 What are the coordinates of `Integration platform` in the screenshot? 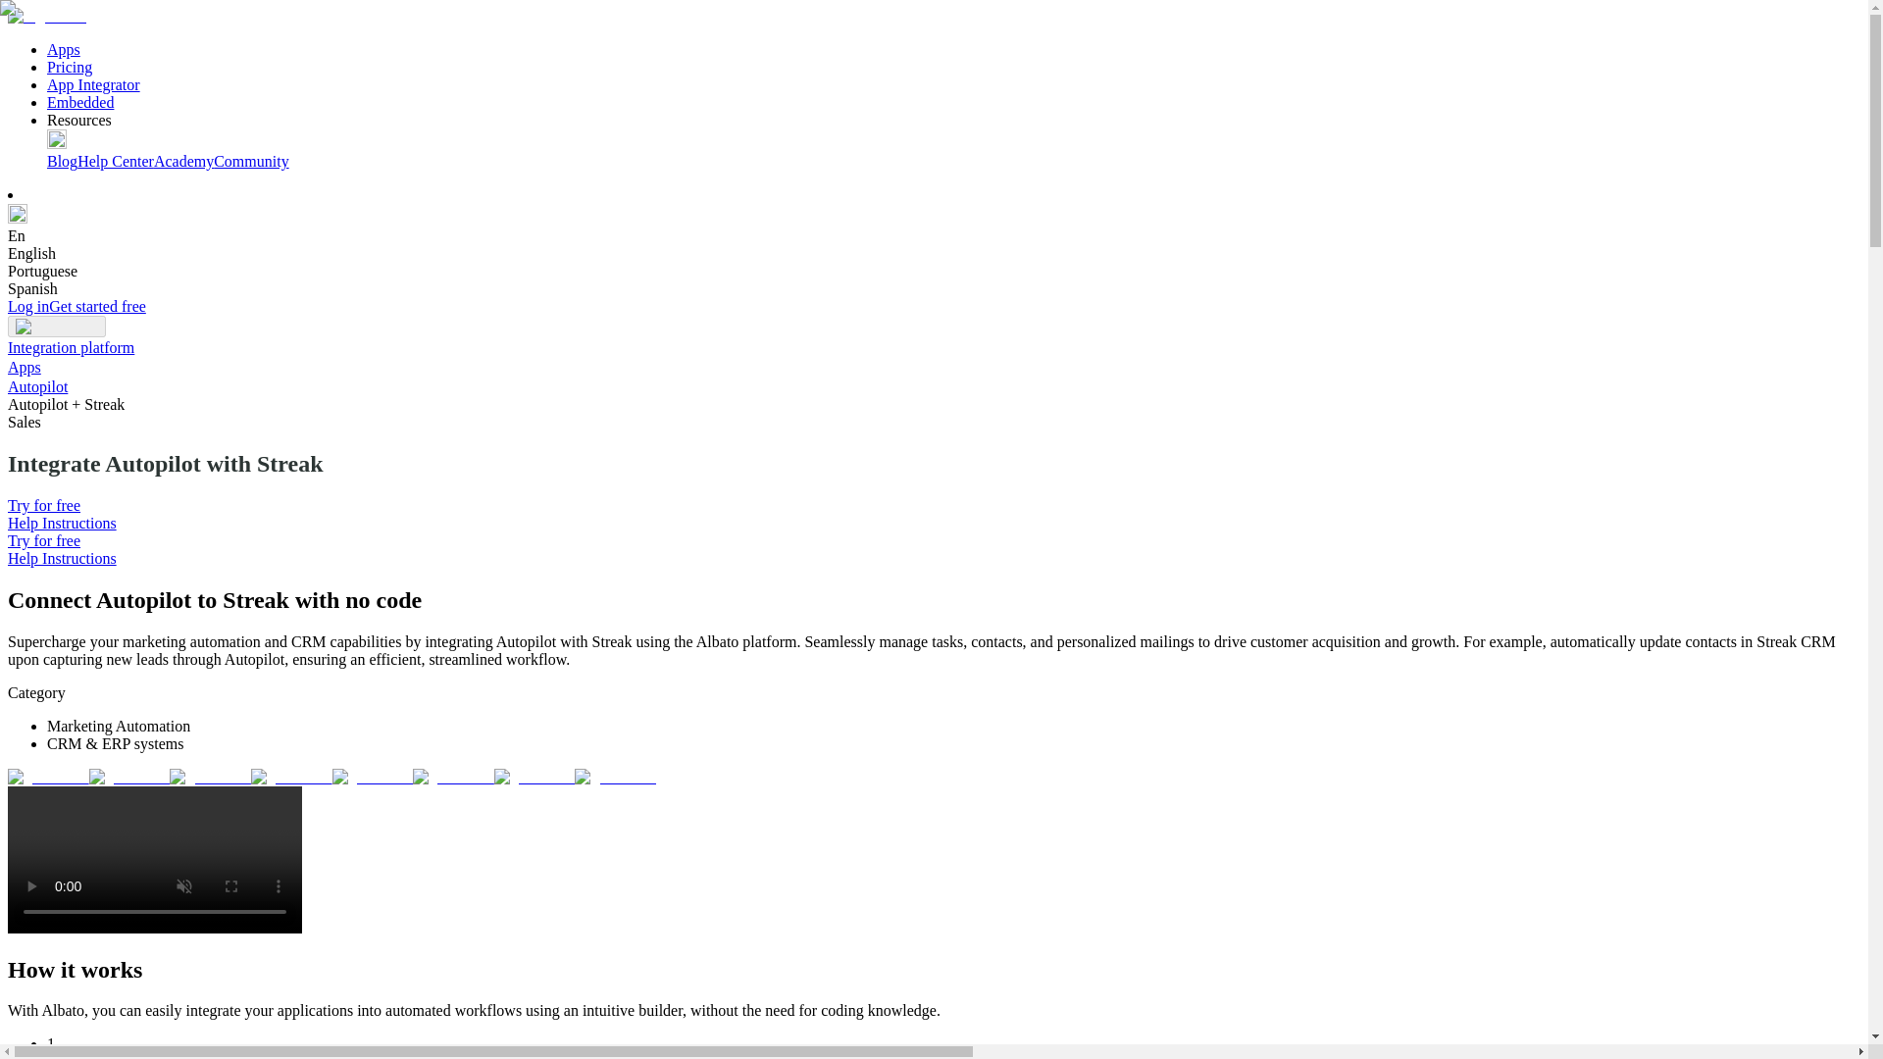 It's located at (71, 347).